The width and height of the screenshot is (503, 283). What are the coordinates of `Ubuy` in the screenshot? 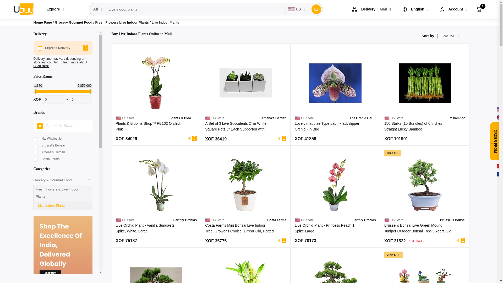 It's located at (23, 9).